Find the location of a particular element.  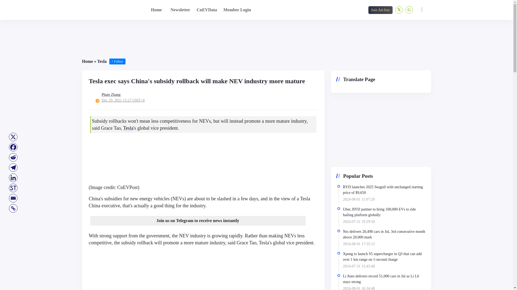

Facebook is located at coordinates (13, 147).